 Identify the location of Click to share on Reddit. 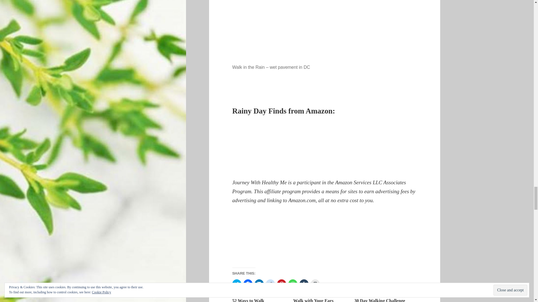
(270, 284).